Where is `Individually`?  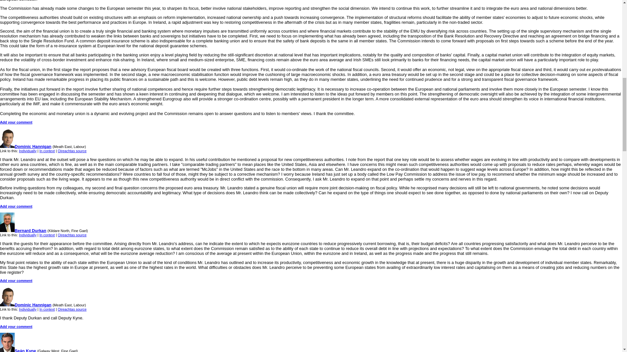
Individually is located at coordinates (27, 151).